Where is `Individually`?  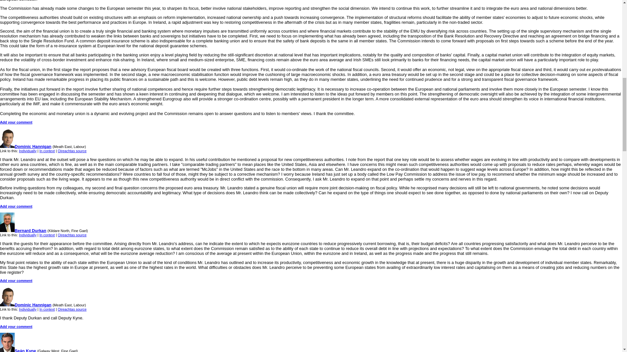
Individually is located at coordinates (27, 151).